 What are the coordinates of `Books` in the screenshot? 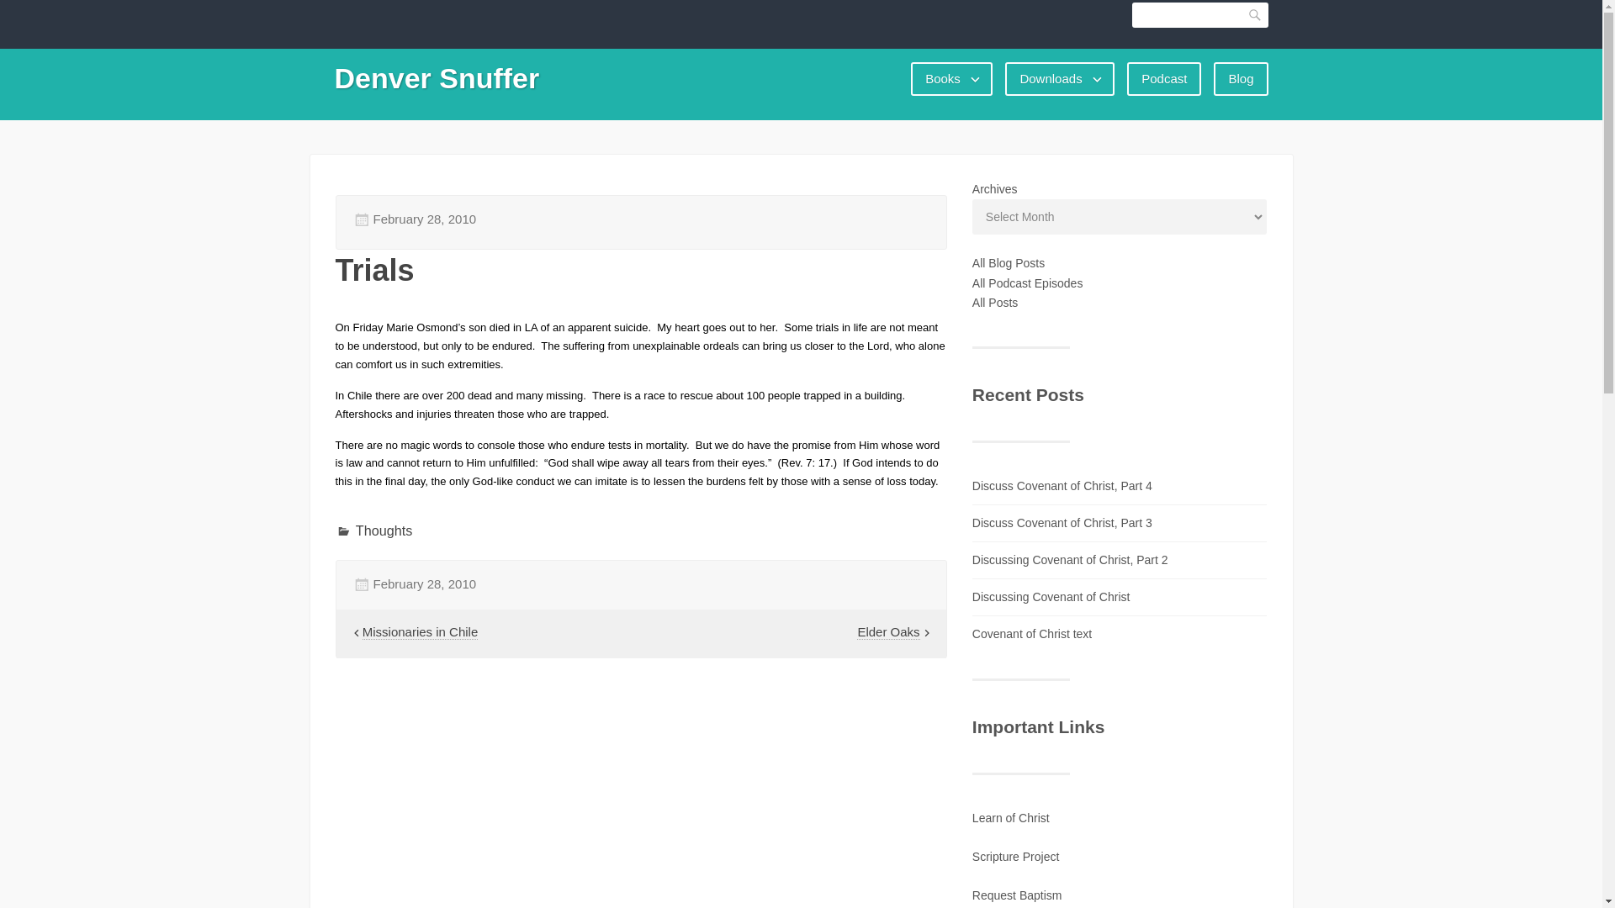 It's located at (951, 79).